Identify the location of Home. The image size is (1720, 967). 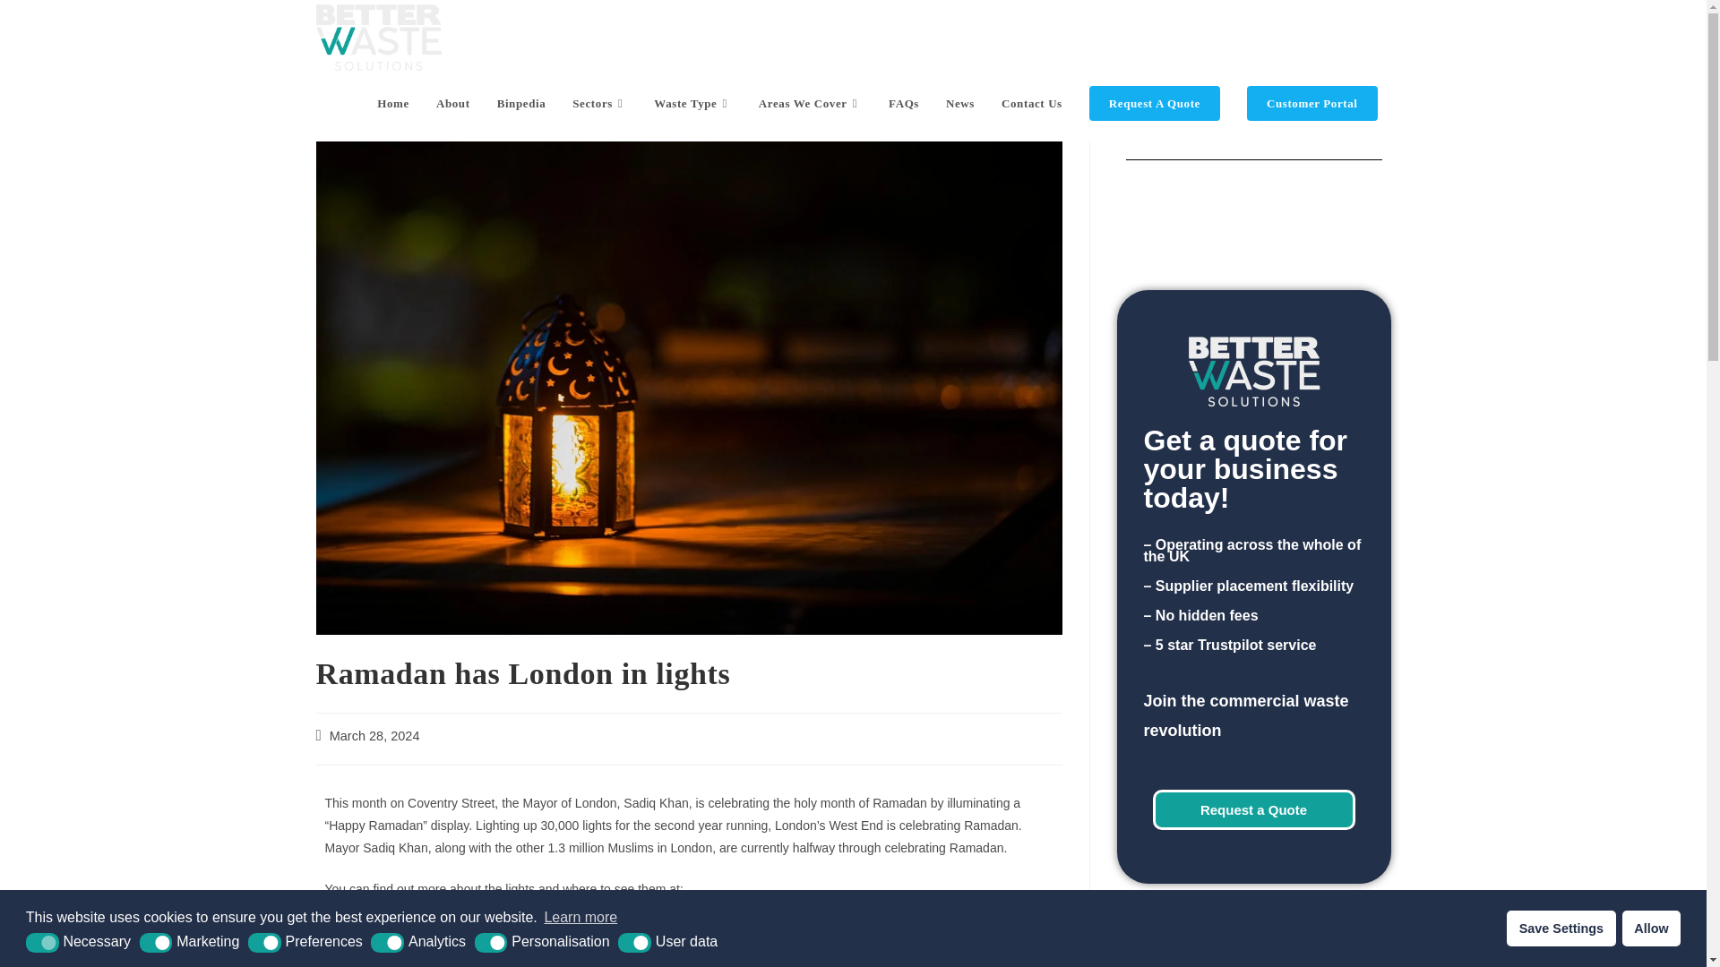
(392, 104).